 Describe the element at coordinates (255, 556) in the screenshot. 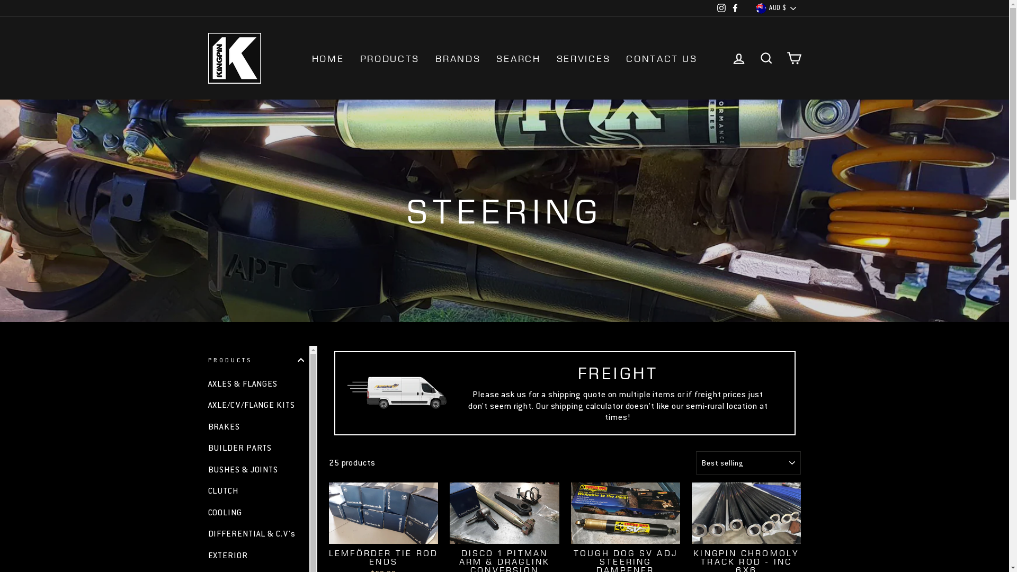

I see `EXTERIOR` at that location.